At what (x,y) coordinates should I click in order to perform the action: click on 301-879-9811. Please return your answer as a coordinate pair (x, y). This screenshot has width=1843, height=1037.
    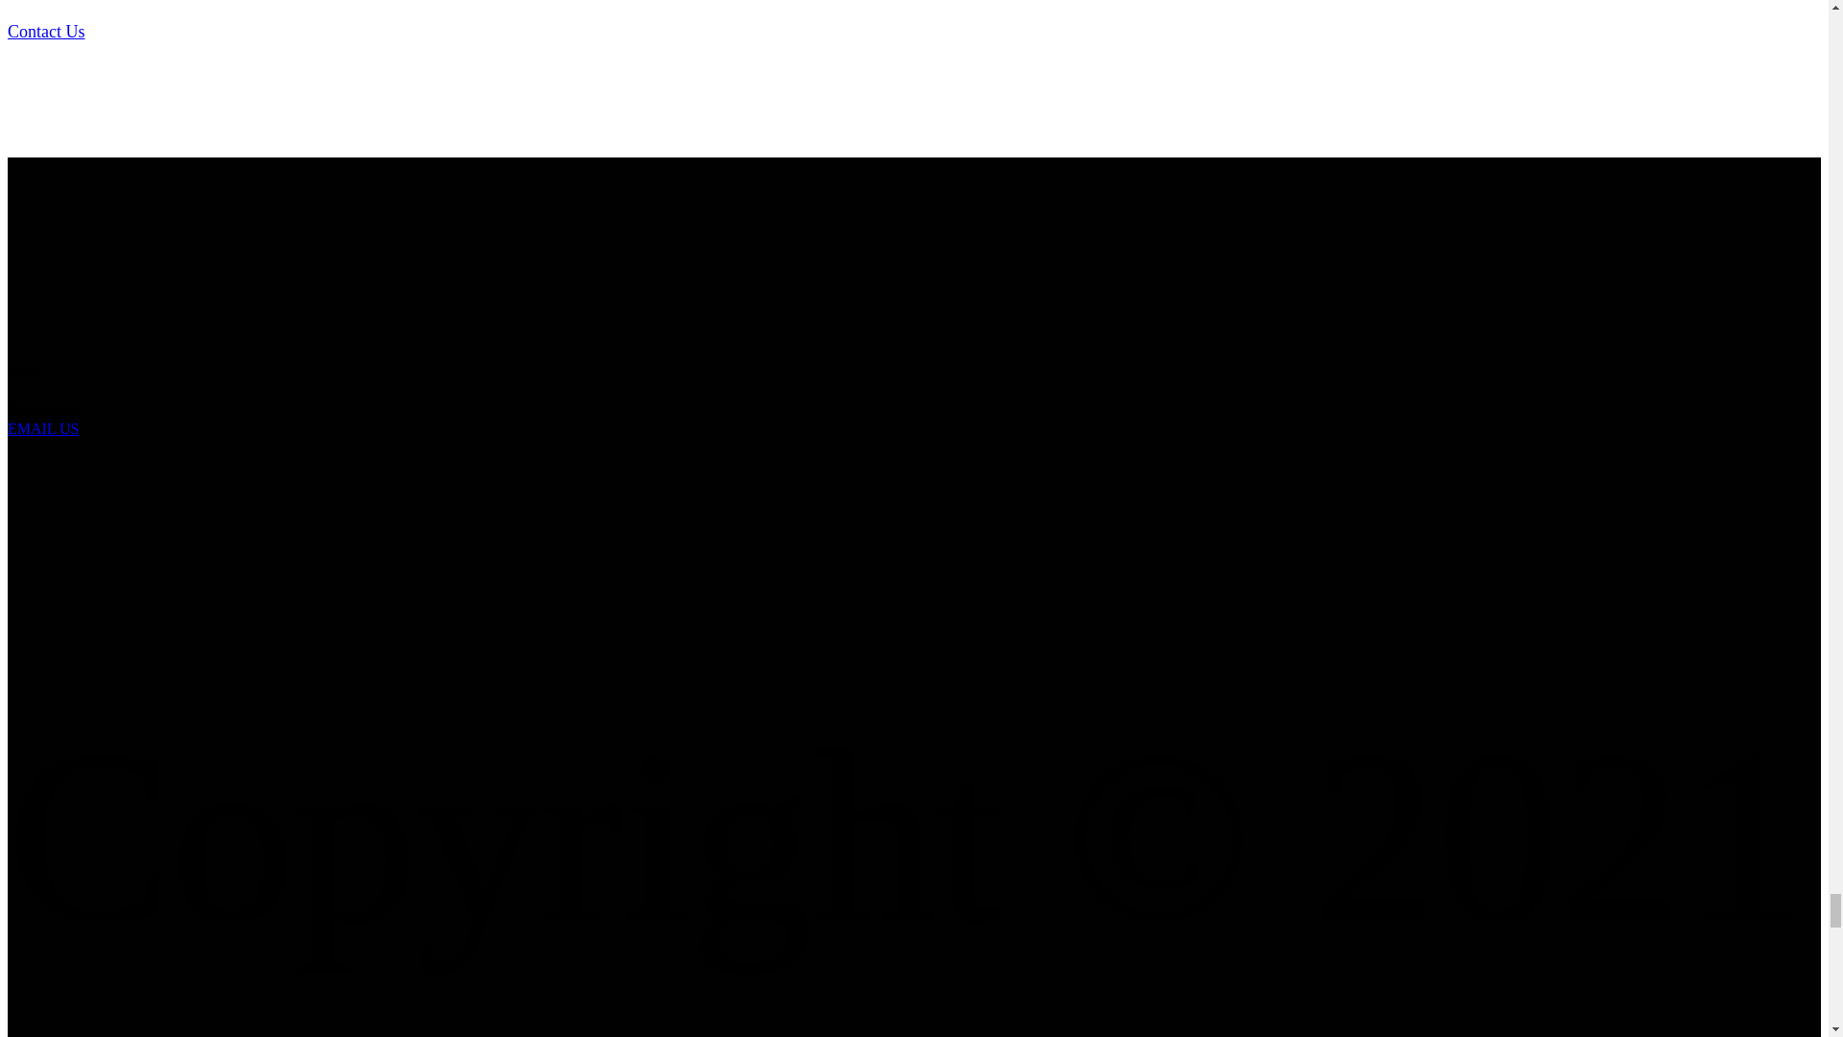
    Looking at the image, I should click on (50, 411).